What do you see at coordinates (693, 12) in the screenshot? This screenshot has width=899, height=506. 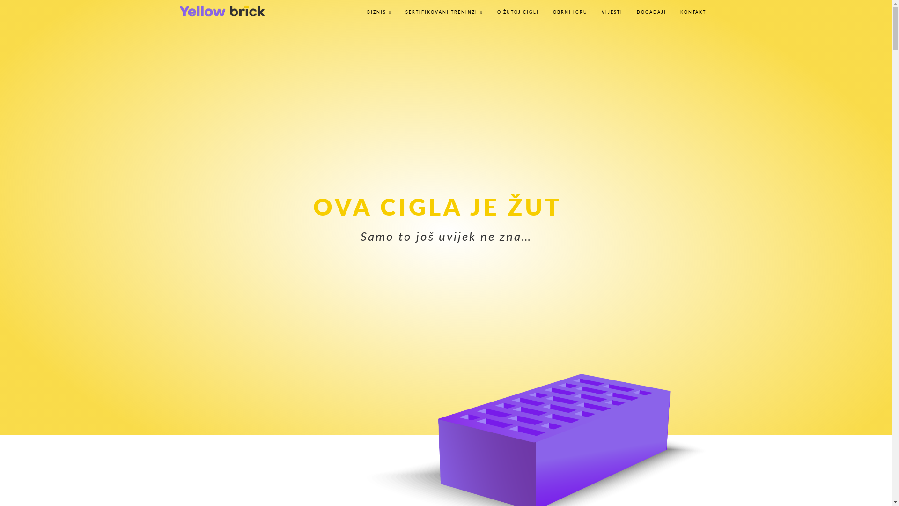 I see `KONTAKT` at bounding box center [693, 12].